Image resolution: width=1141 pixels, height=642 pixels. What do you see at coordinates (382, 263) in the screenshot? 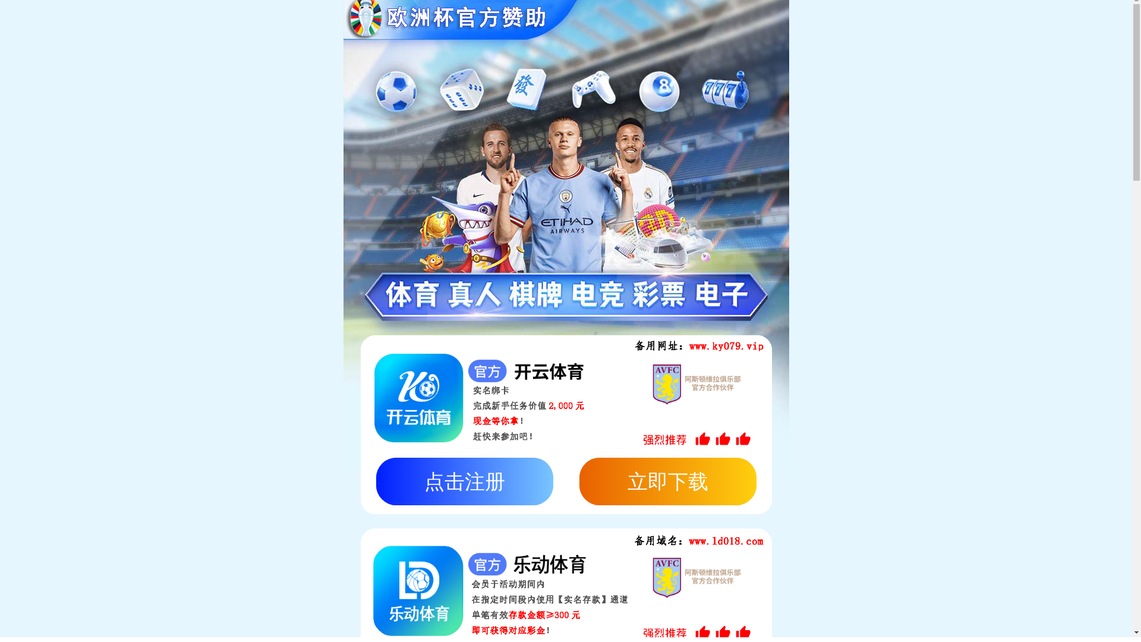
I see `Robot transmission technology` at bounding box center [382, 263].